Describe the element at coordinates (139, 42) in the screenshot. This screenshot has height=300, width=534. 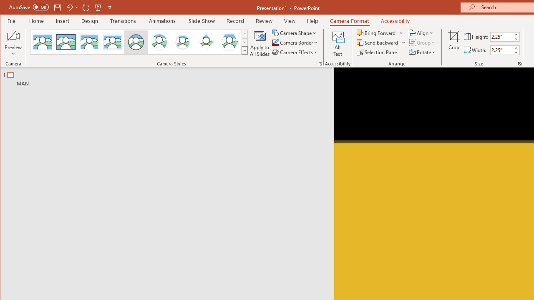
I see `AutomationID: CameoStylesGallery` at that location.